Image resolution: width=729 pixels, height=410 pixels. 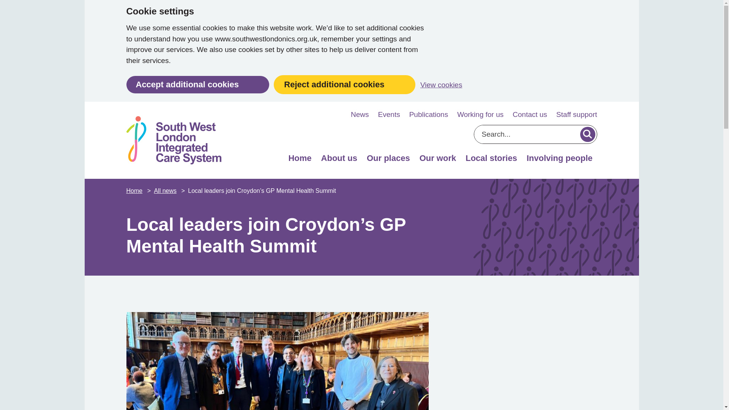 I want to click on Events, so click(x=389, y=115).